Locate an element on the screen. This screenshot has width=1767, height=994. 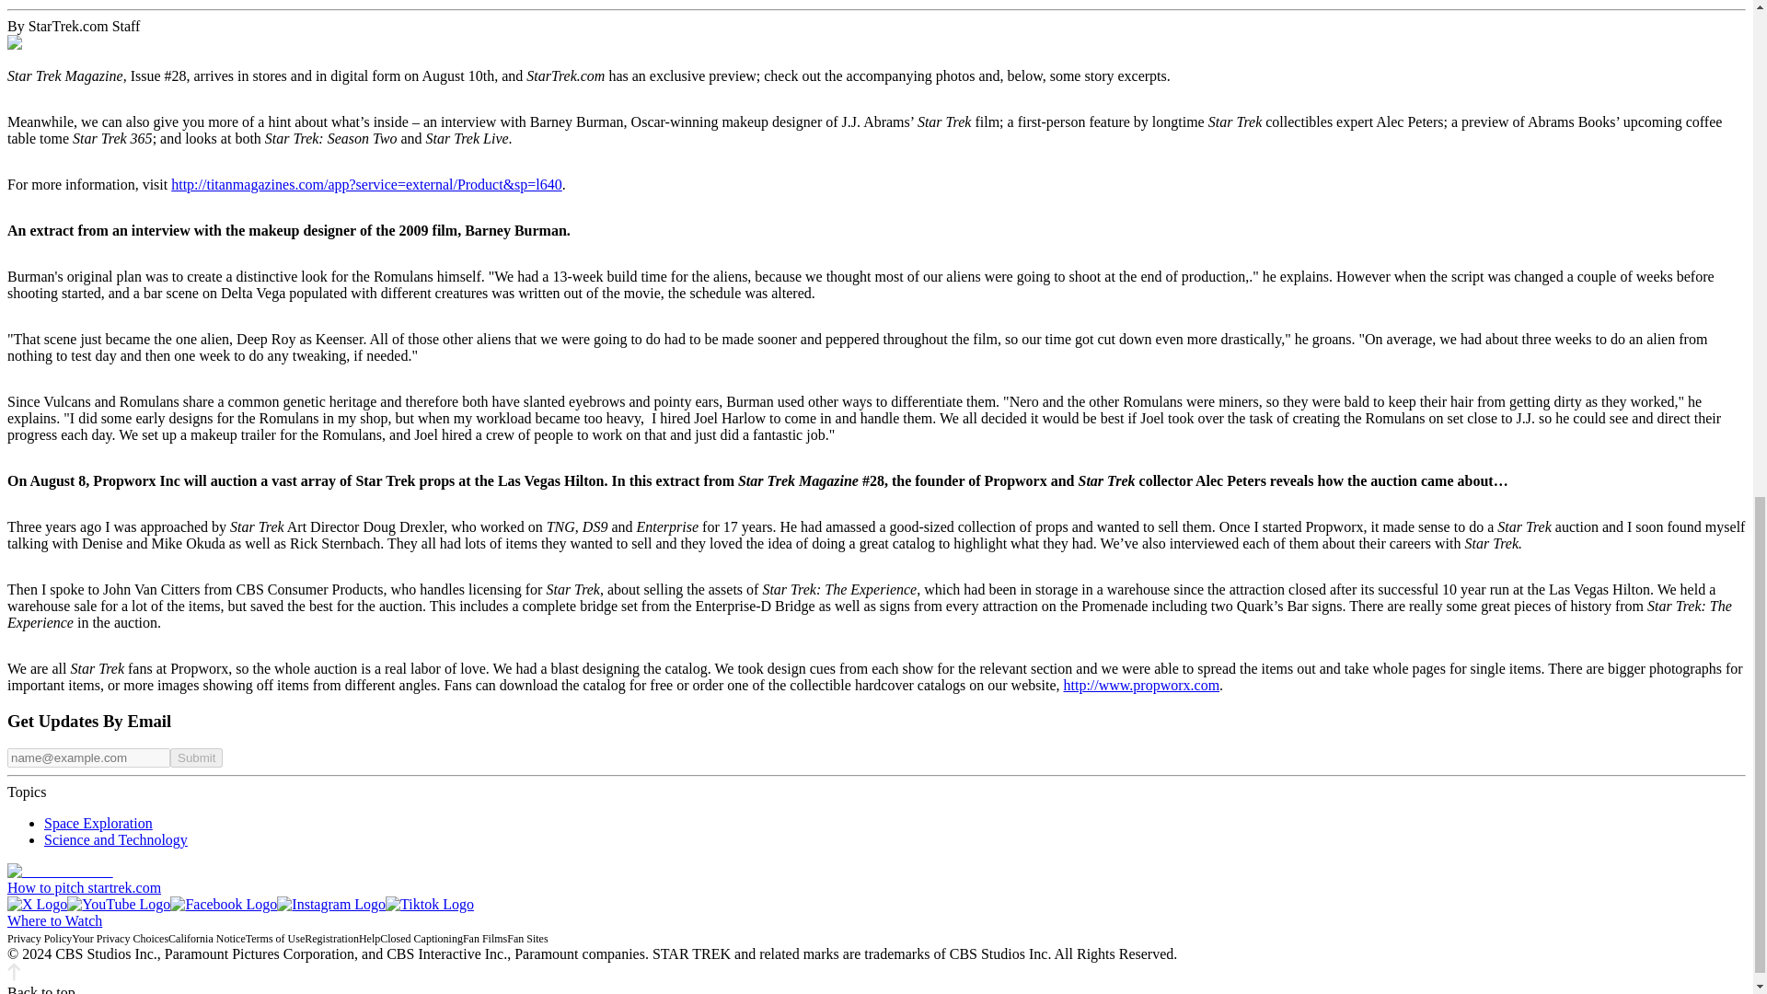
How to pitch startrek.com is located at coordinates (83, 887).